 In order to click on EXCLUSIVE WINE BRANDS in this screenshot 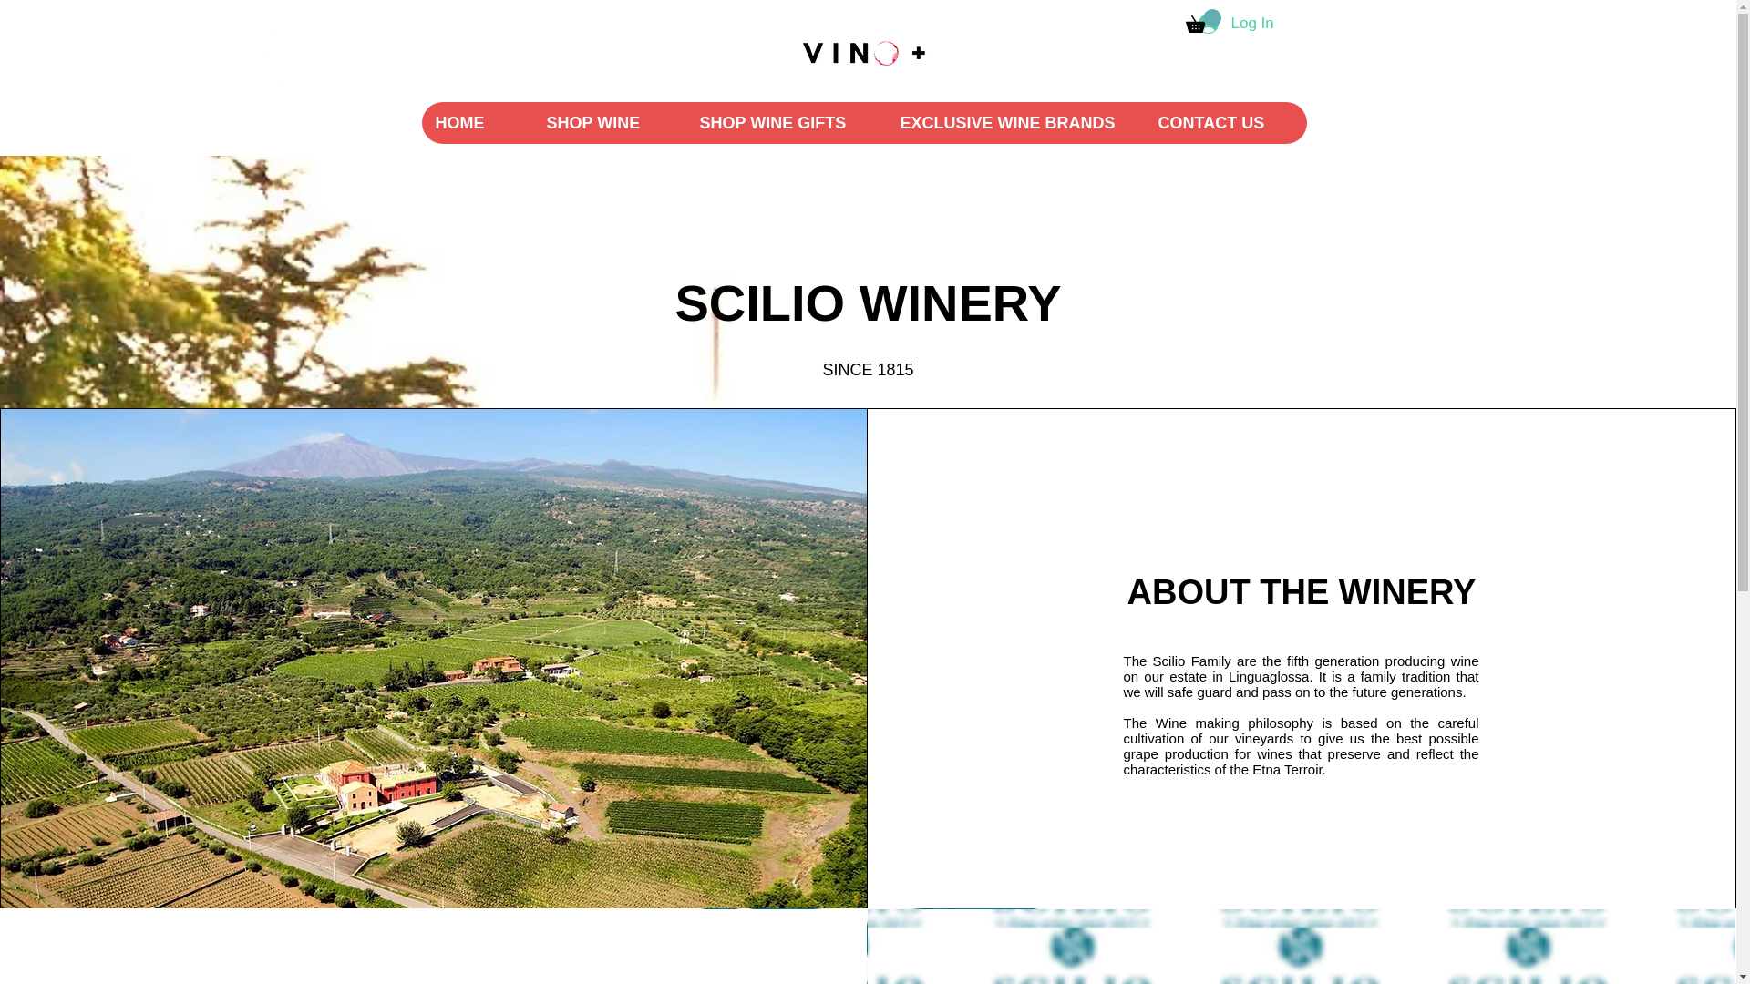, I will do `click(1014, 122)`.